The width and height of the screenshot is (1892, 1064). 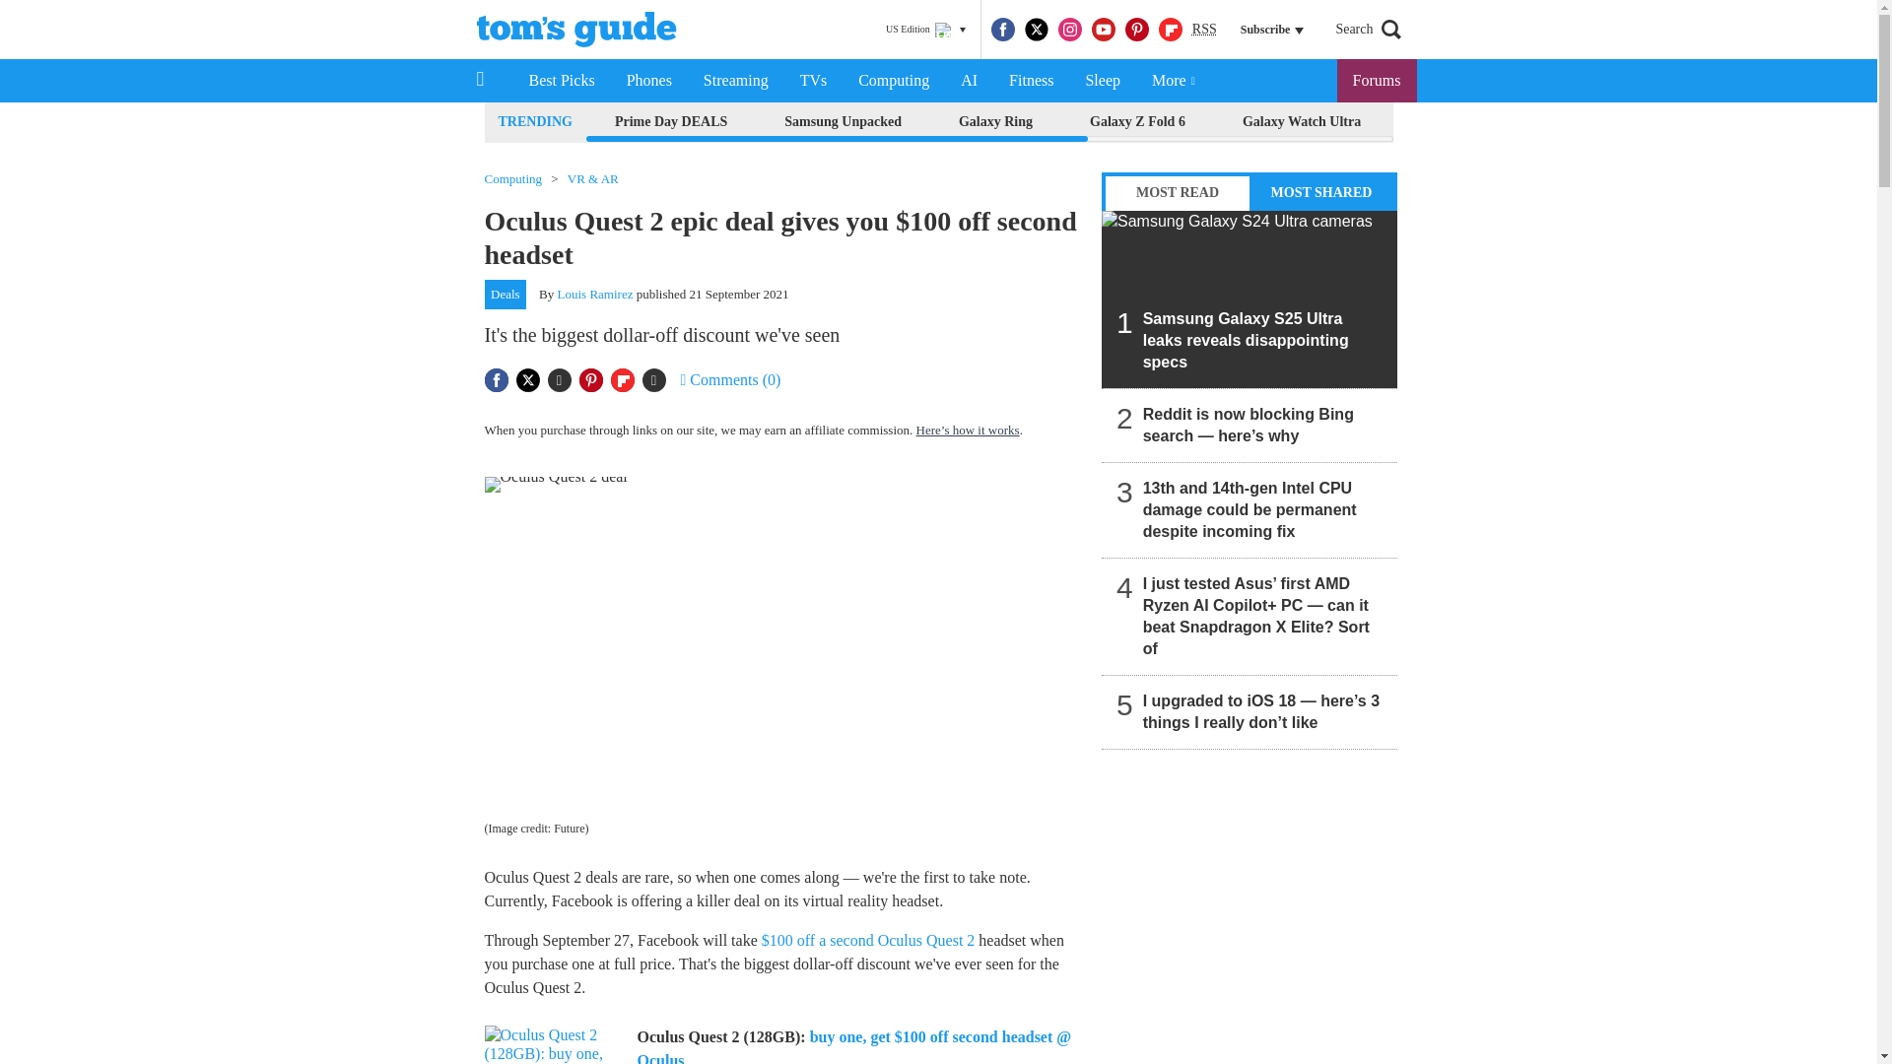 I want to click on Computing, so click(x=893, y=81).